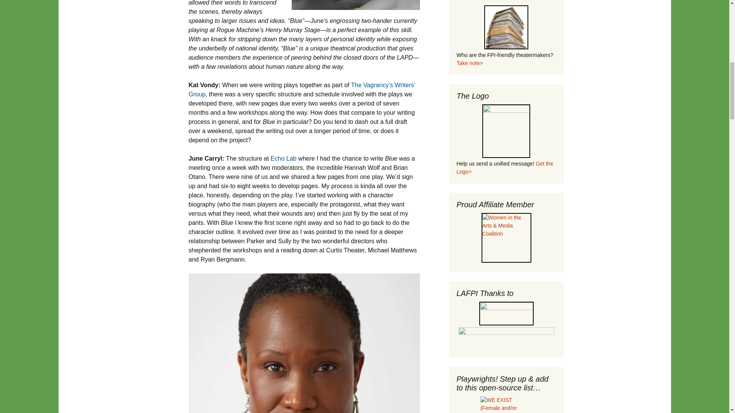  What do you see at coordinates (506, 27) in the screenshot?
I see `Files` at bounding box center [506, 27].